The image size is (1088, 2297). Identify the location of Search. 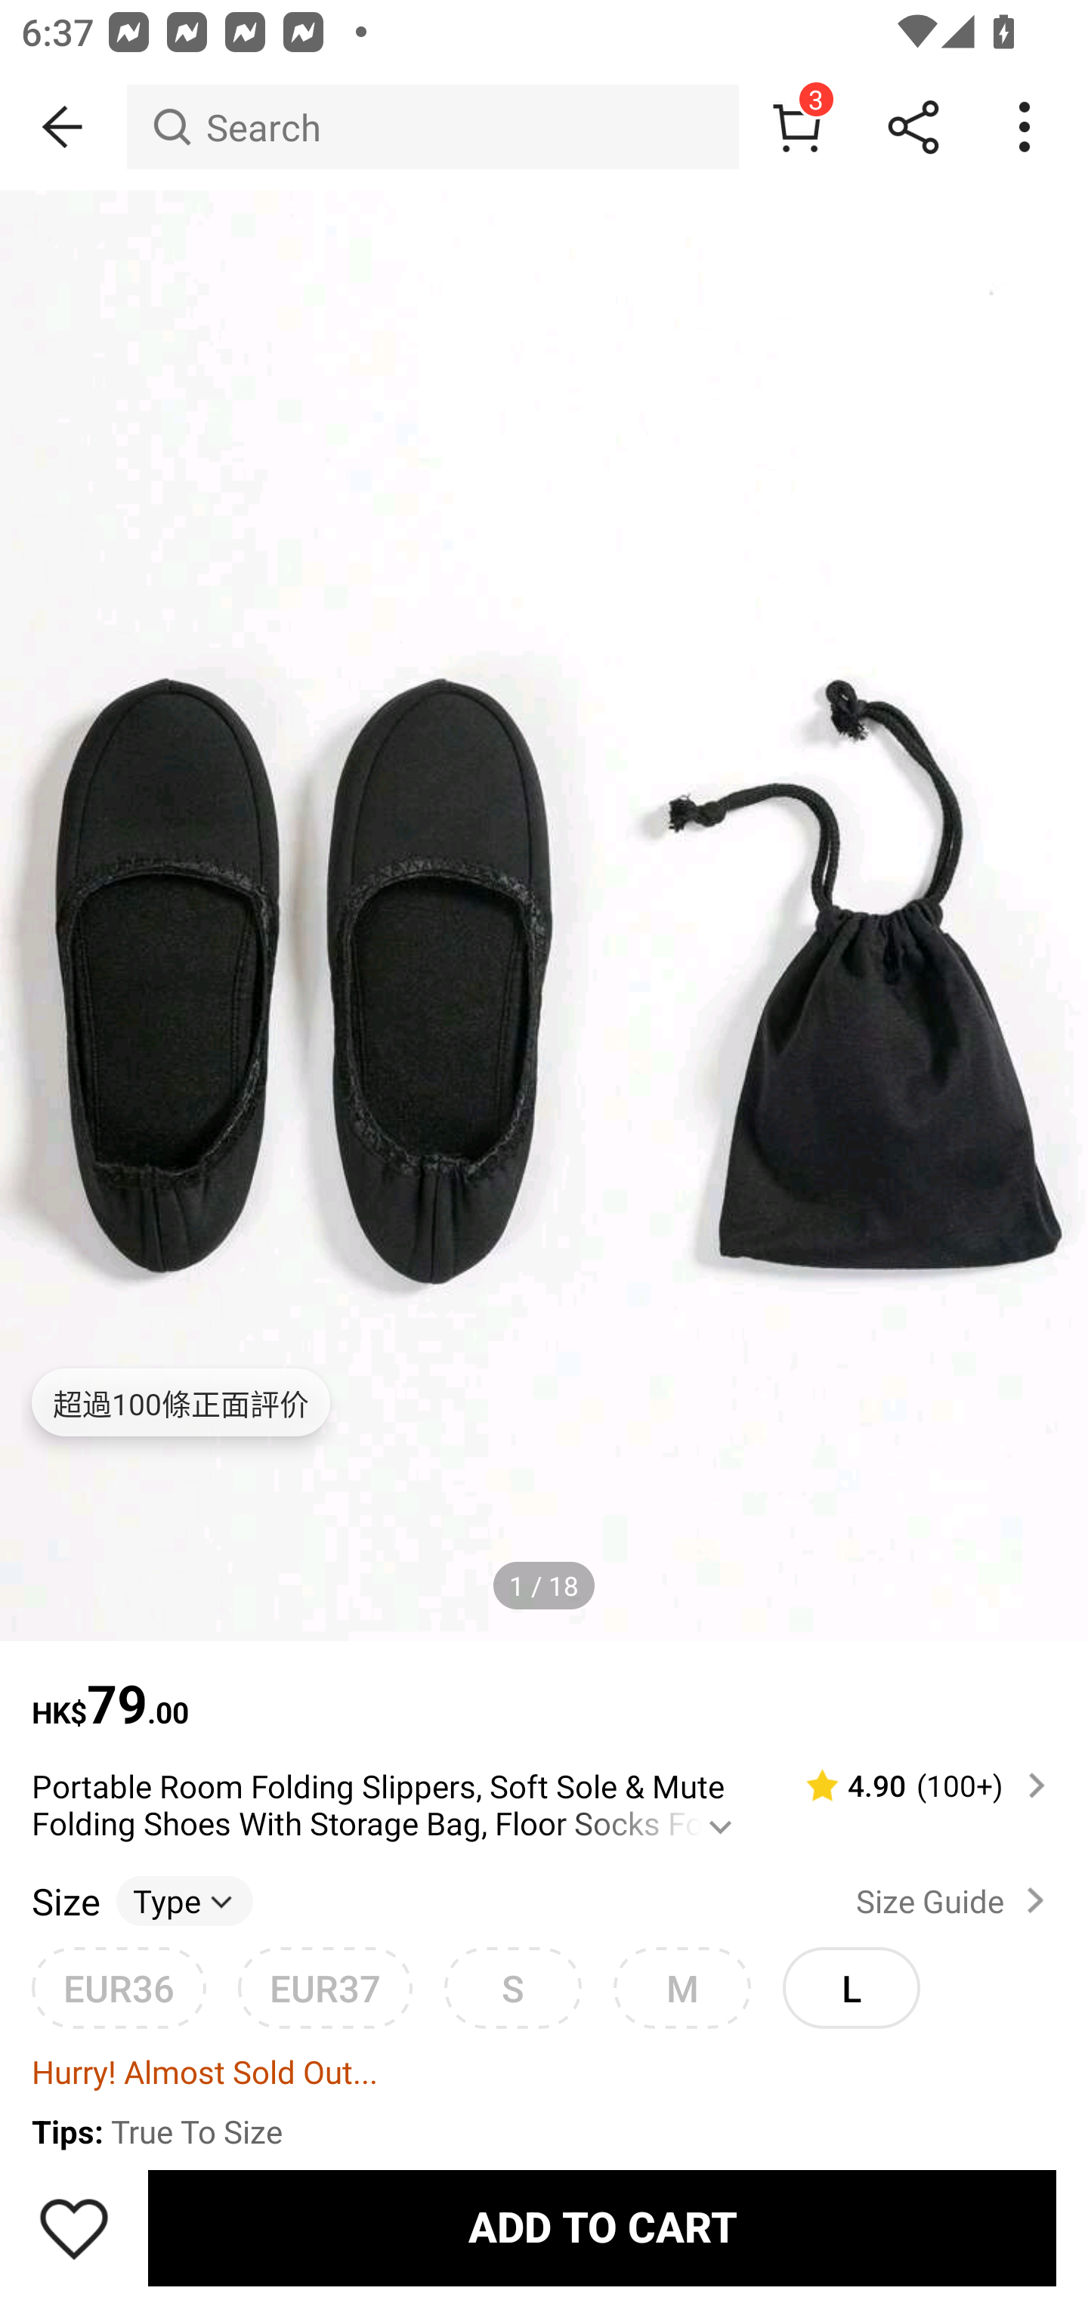
(432, 127).